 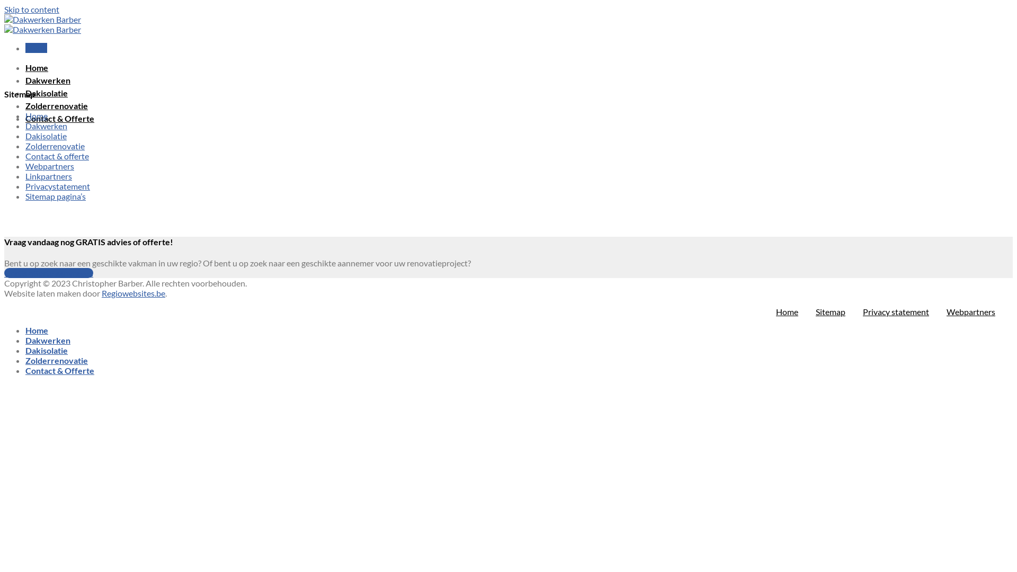 What do you see at coordinates (60, 371) in the screenshot?
I see `Contact & Offerte` at bounding box center [60, 371].